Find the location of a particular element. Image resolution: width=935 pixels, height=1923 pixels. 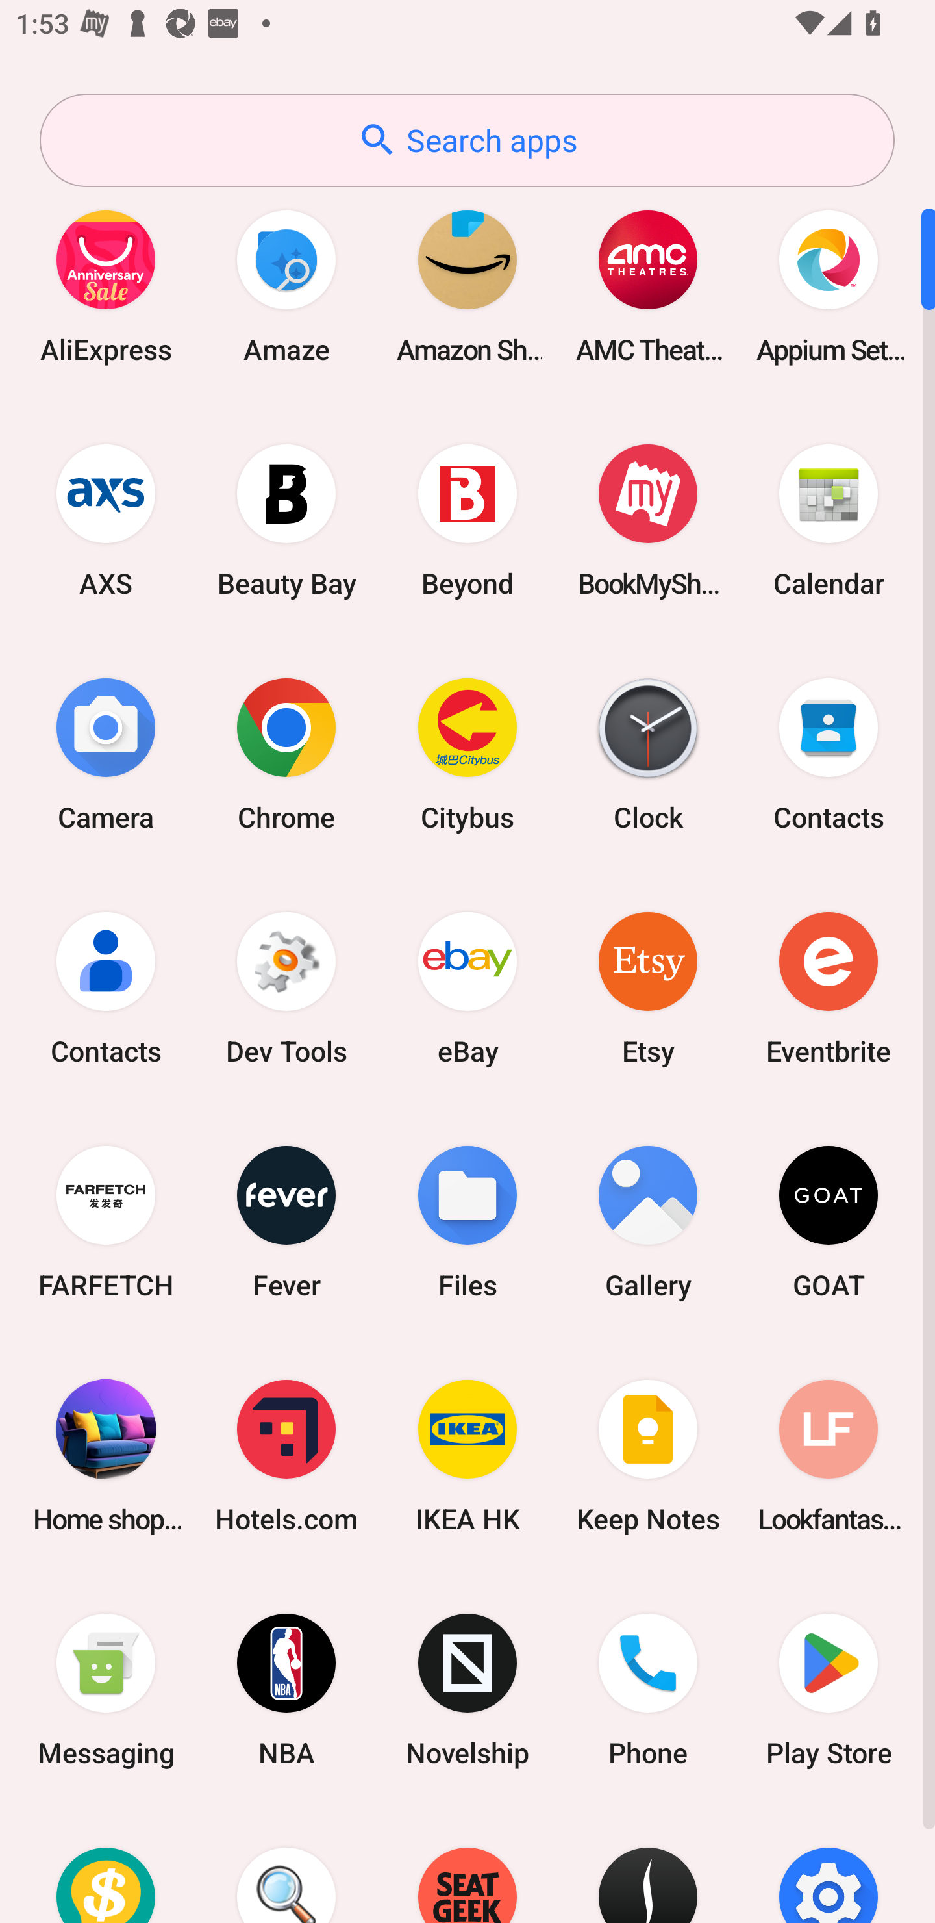

Chrome is located at coordinates (286, 754).